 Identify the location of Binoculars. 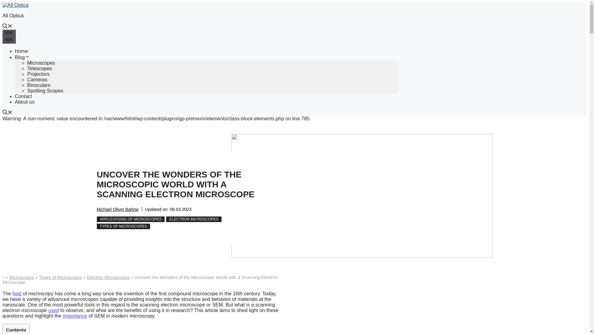
(39, 85).